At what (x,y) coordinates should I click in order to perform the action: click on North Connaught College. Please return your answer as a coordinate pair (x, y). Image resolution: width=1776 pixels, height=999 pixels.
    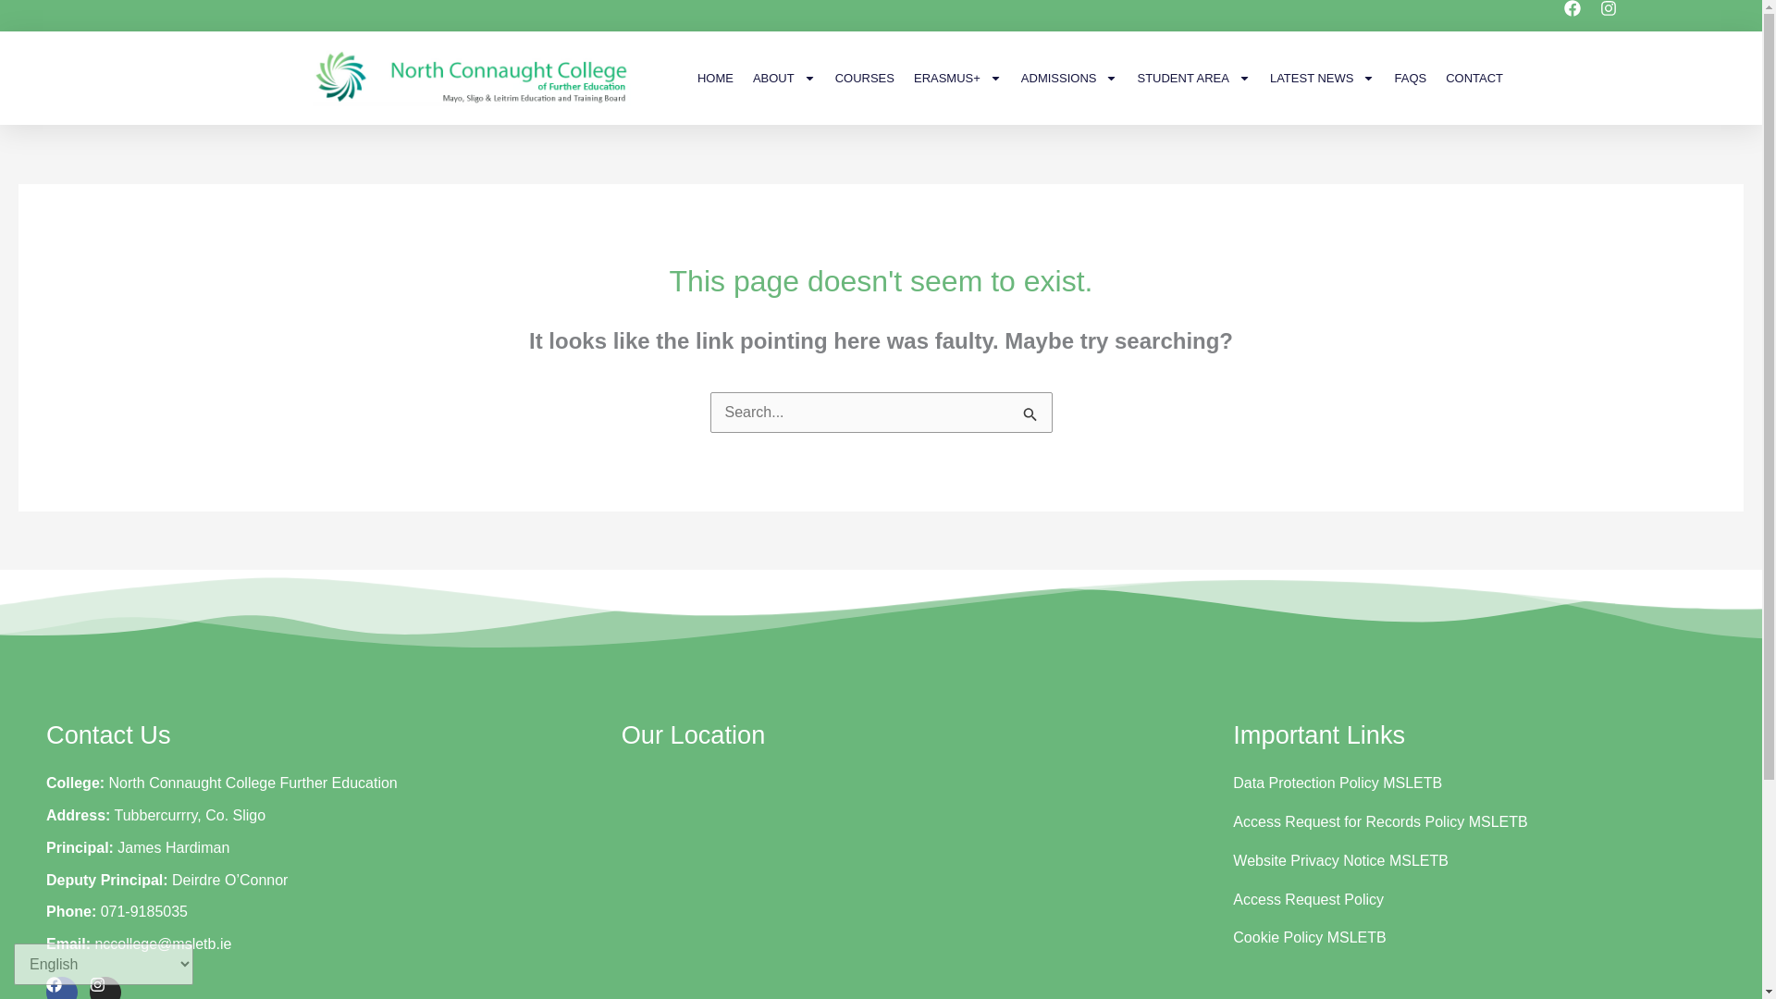
    Looking at the image, I should click on (900, 884).